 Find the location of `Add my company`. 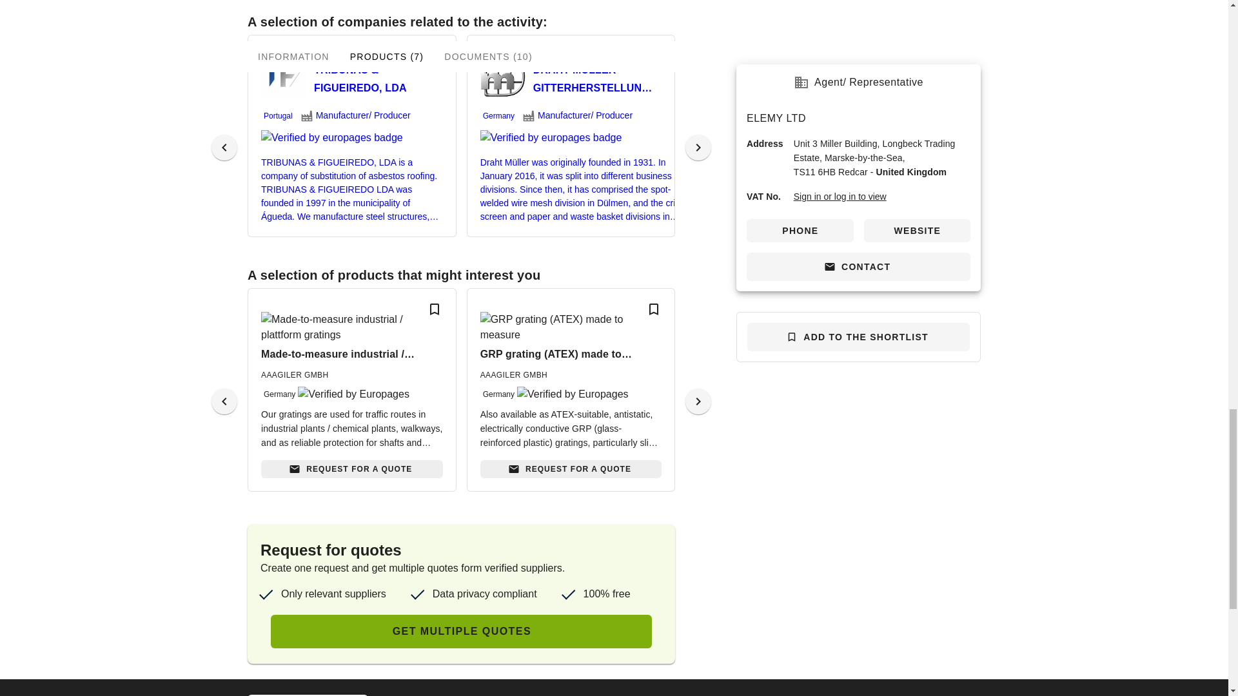

Add my company is located at coordinates (308, 695).